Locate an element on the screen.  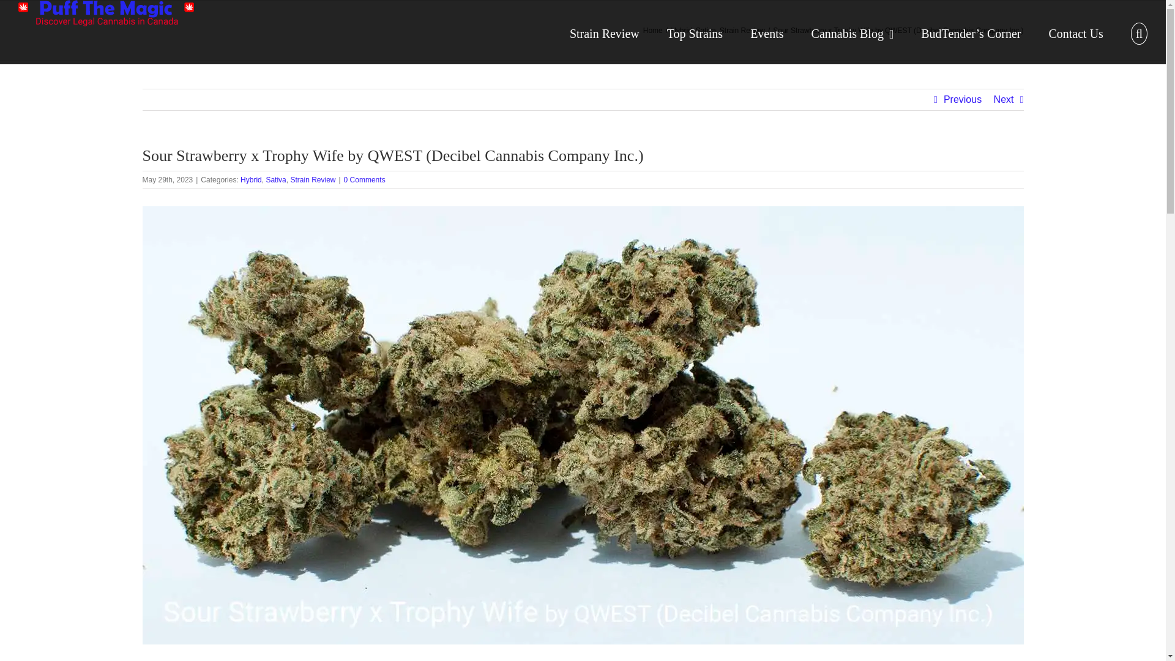
Sativa is located at coordinates (705, 31).